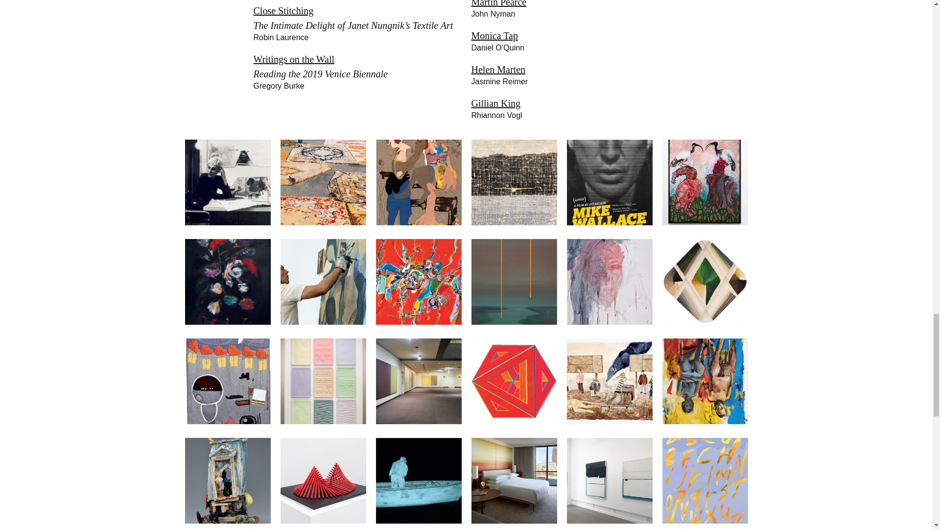 Image resolution: width=940 pixels, height=529 pixels. I want to click on Infra-Mincers, so click(419, 420).